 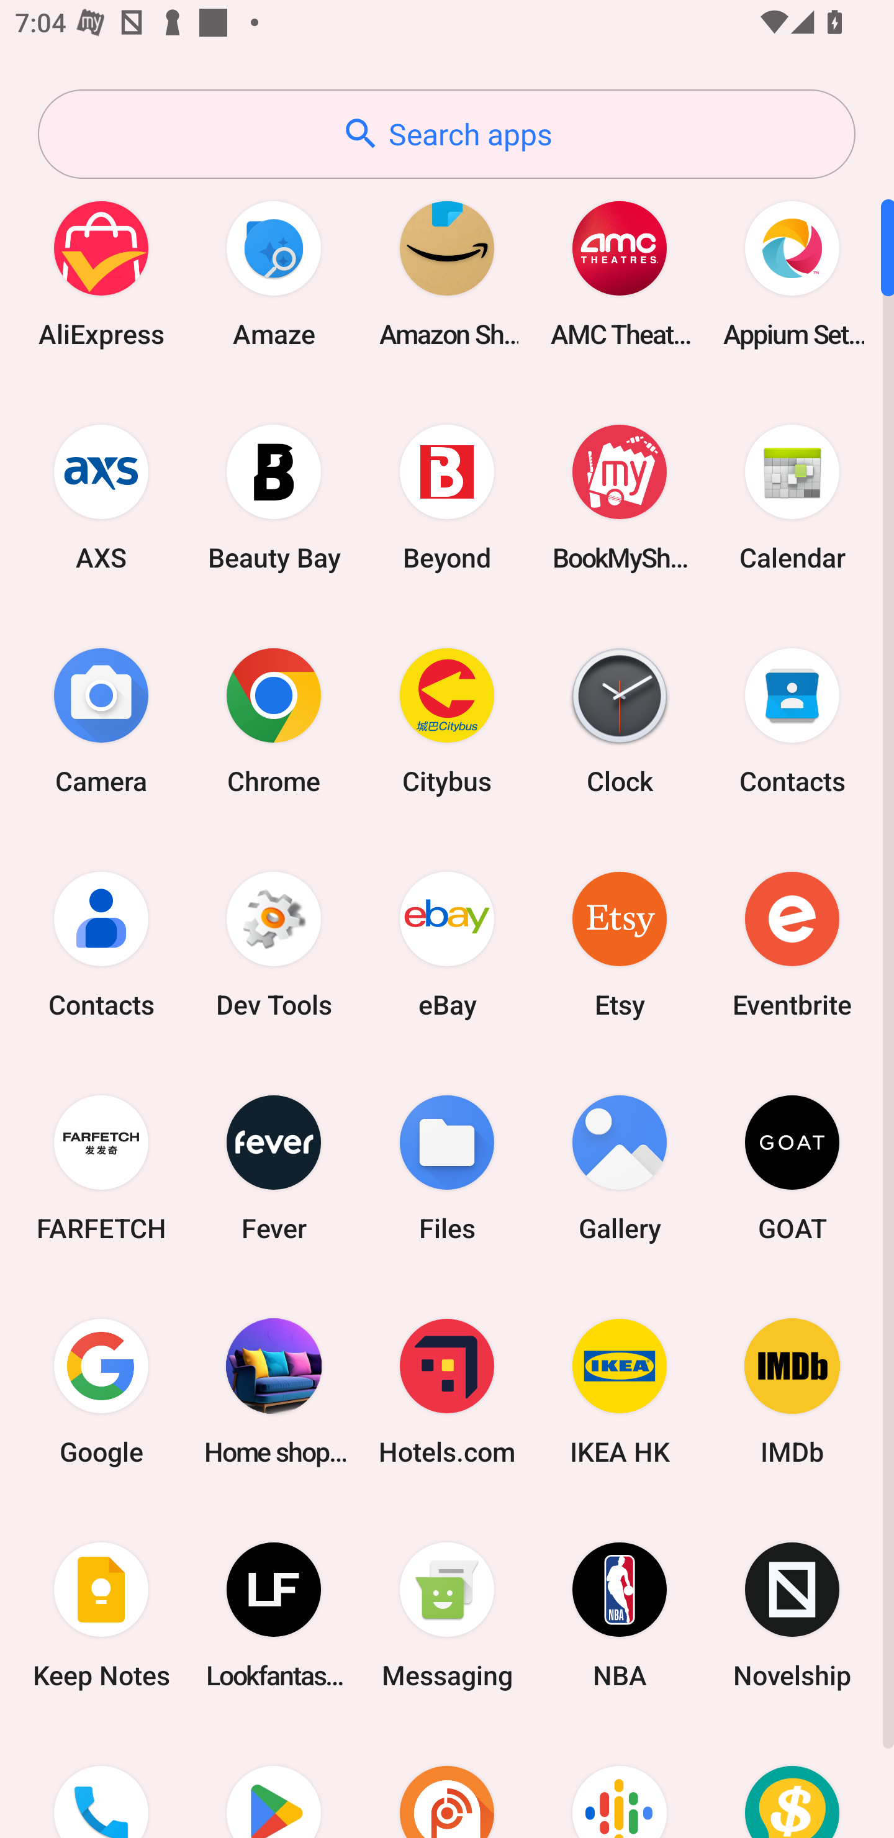 What do you see at coordinates (620, 1783) in the screenshot?
I see `Podcasts` at bounding box center [620, 1783].